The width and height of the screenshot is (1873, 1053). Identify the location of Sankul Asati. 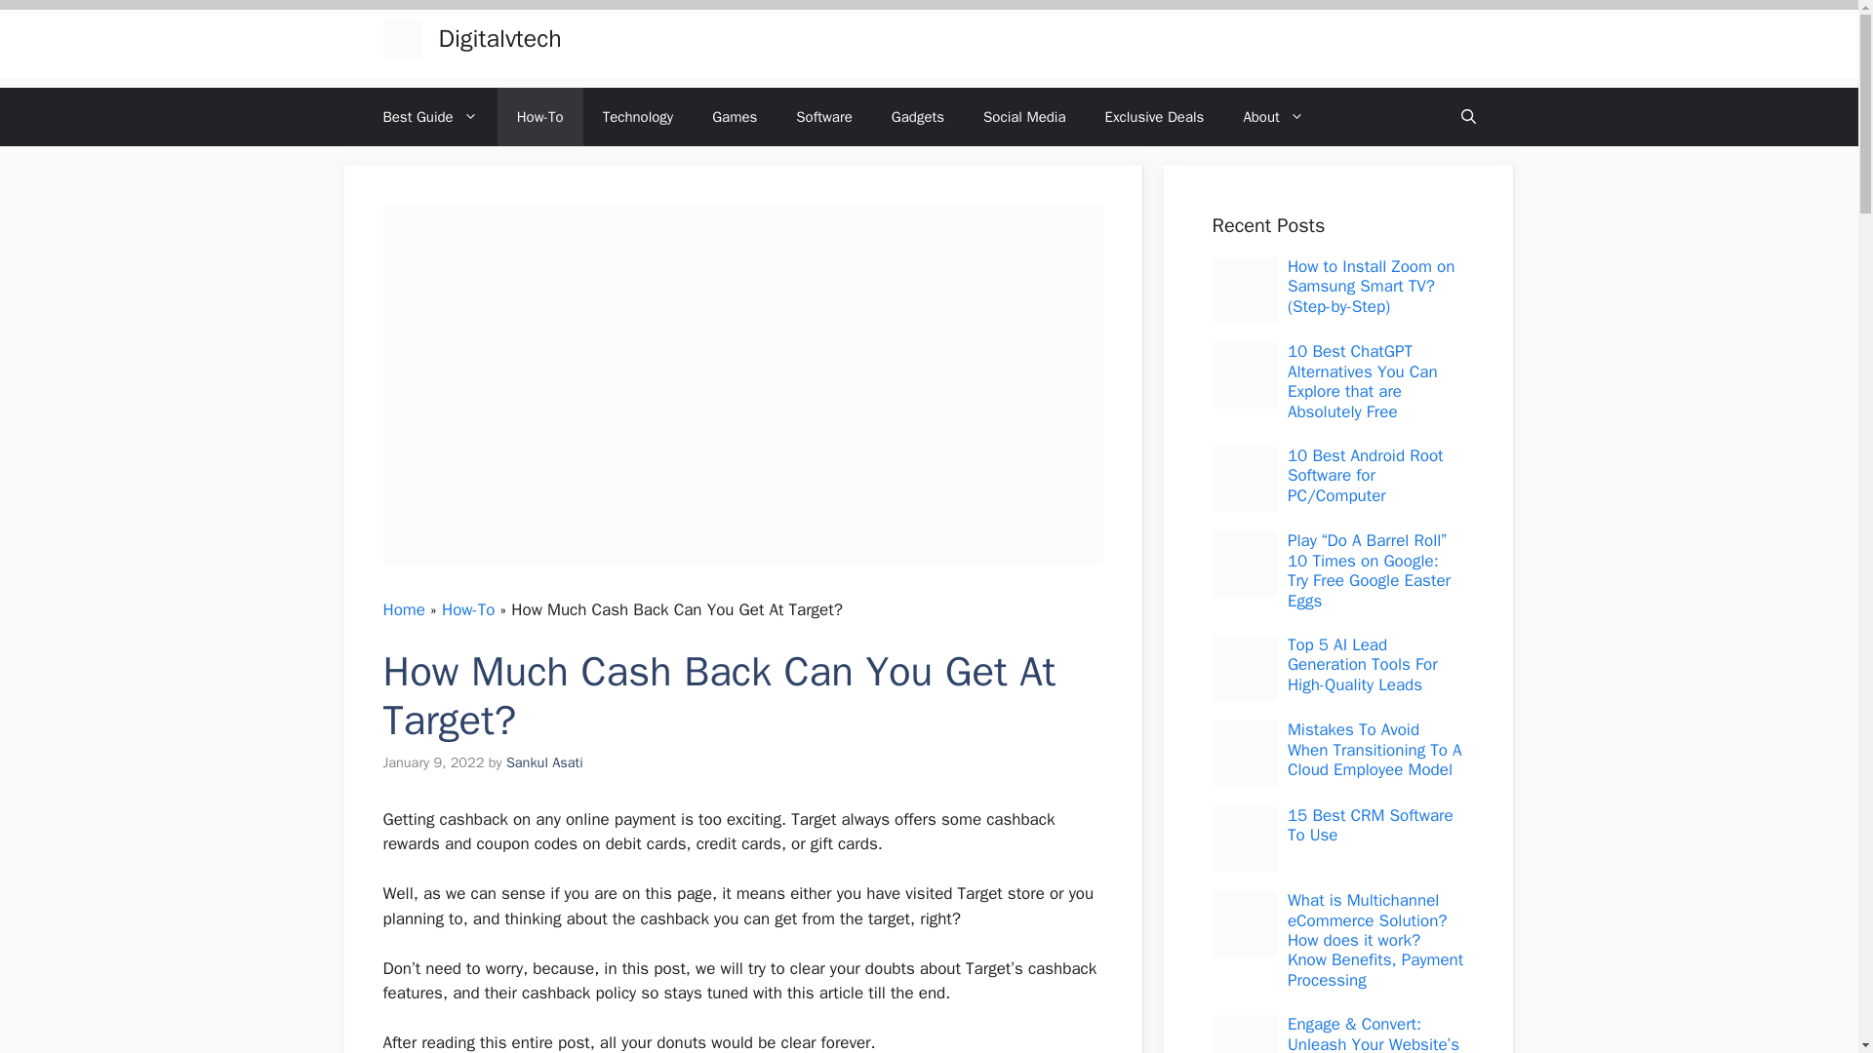
(544, 762).